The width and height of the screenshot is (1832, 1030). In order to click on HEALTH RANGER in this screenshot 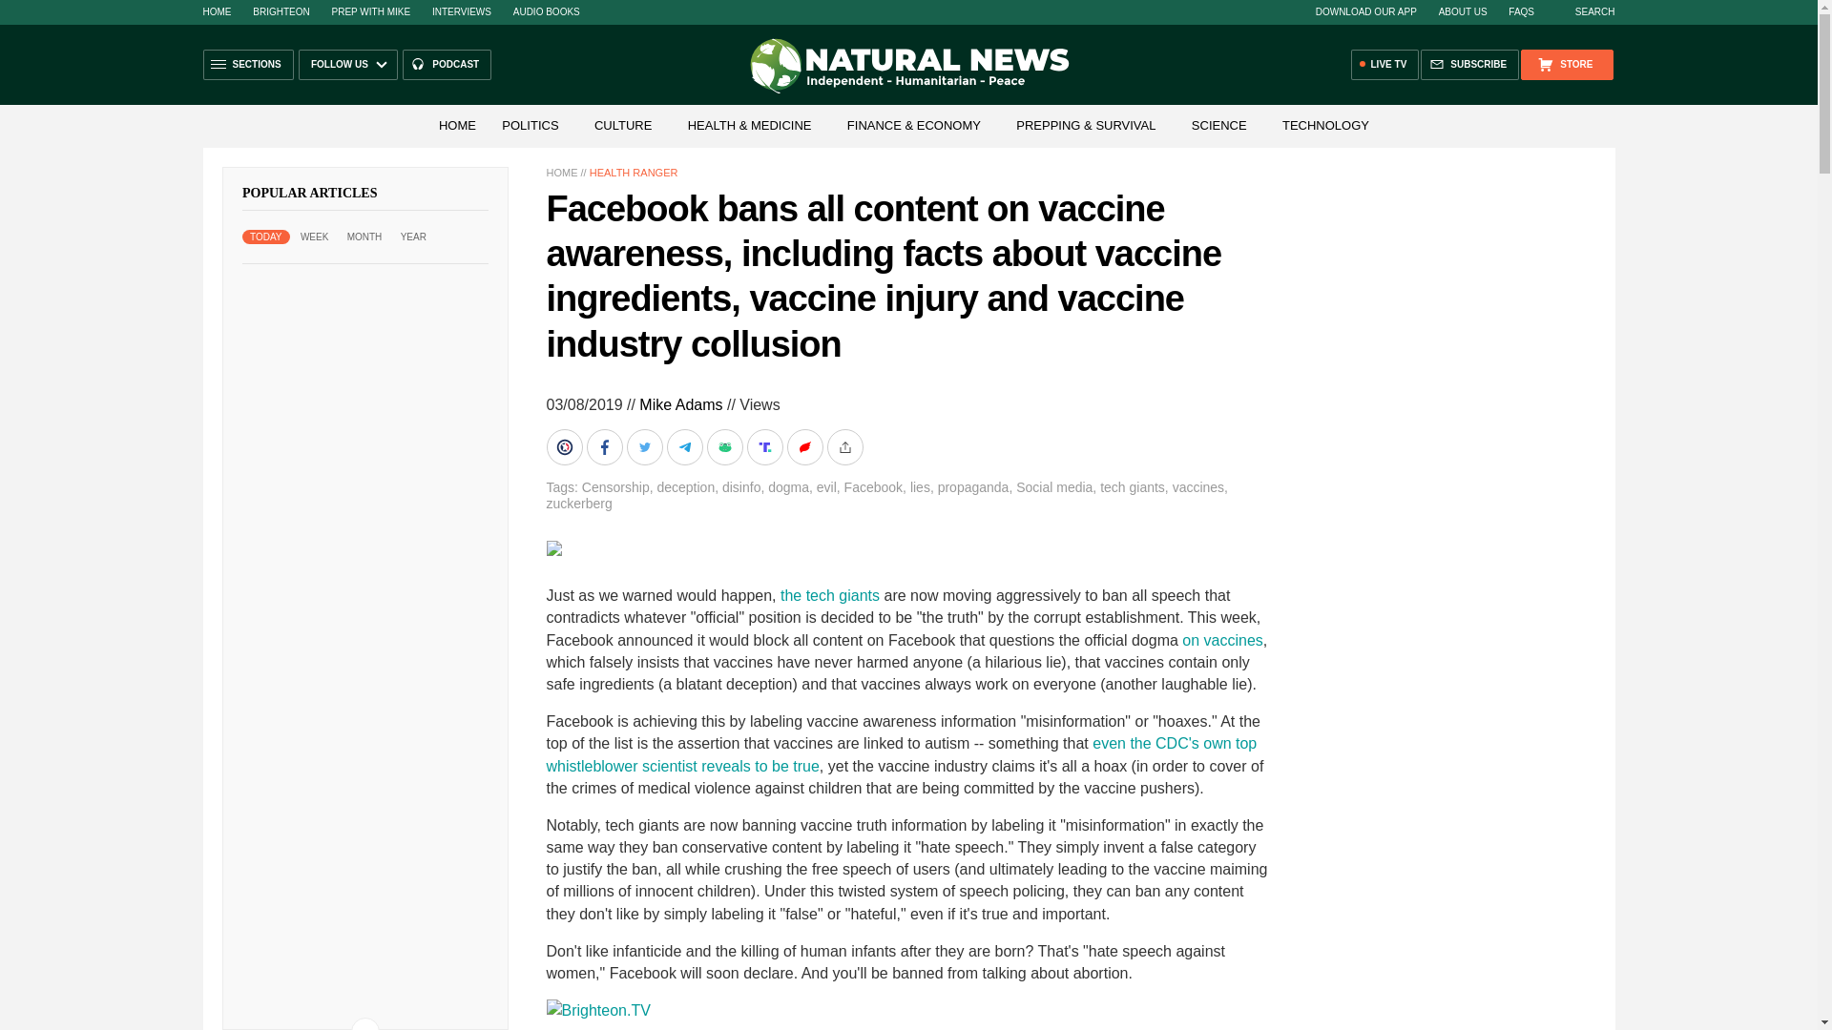, I will do `click(634, 172)`.